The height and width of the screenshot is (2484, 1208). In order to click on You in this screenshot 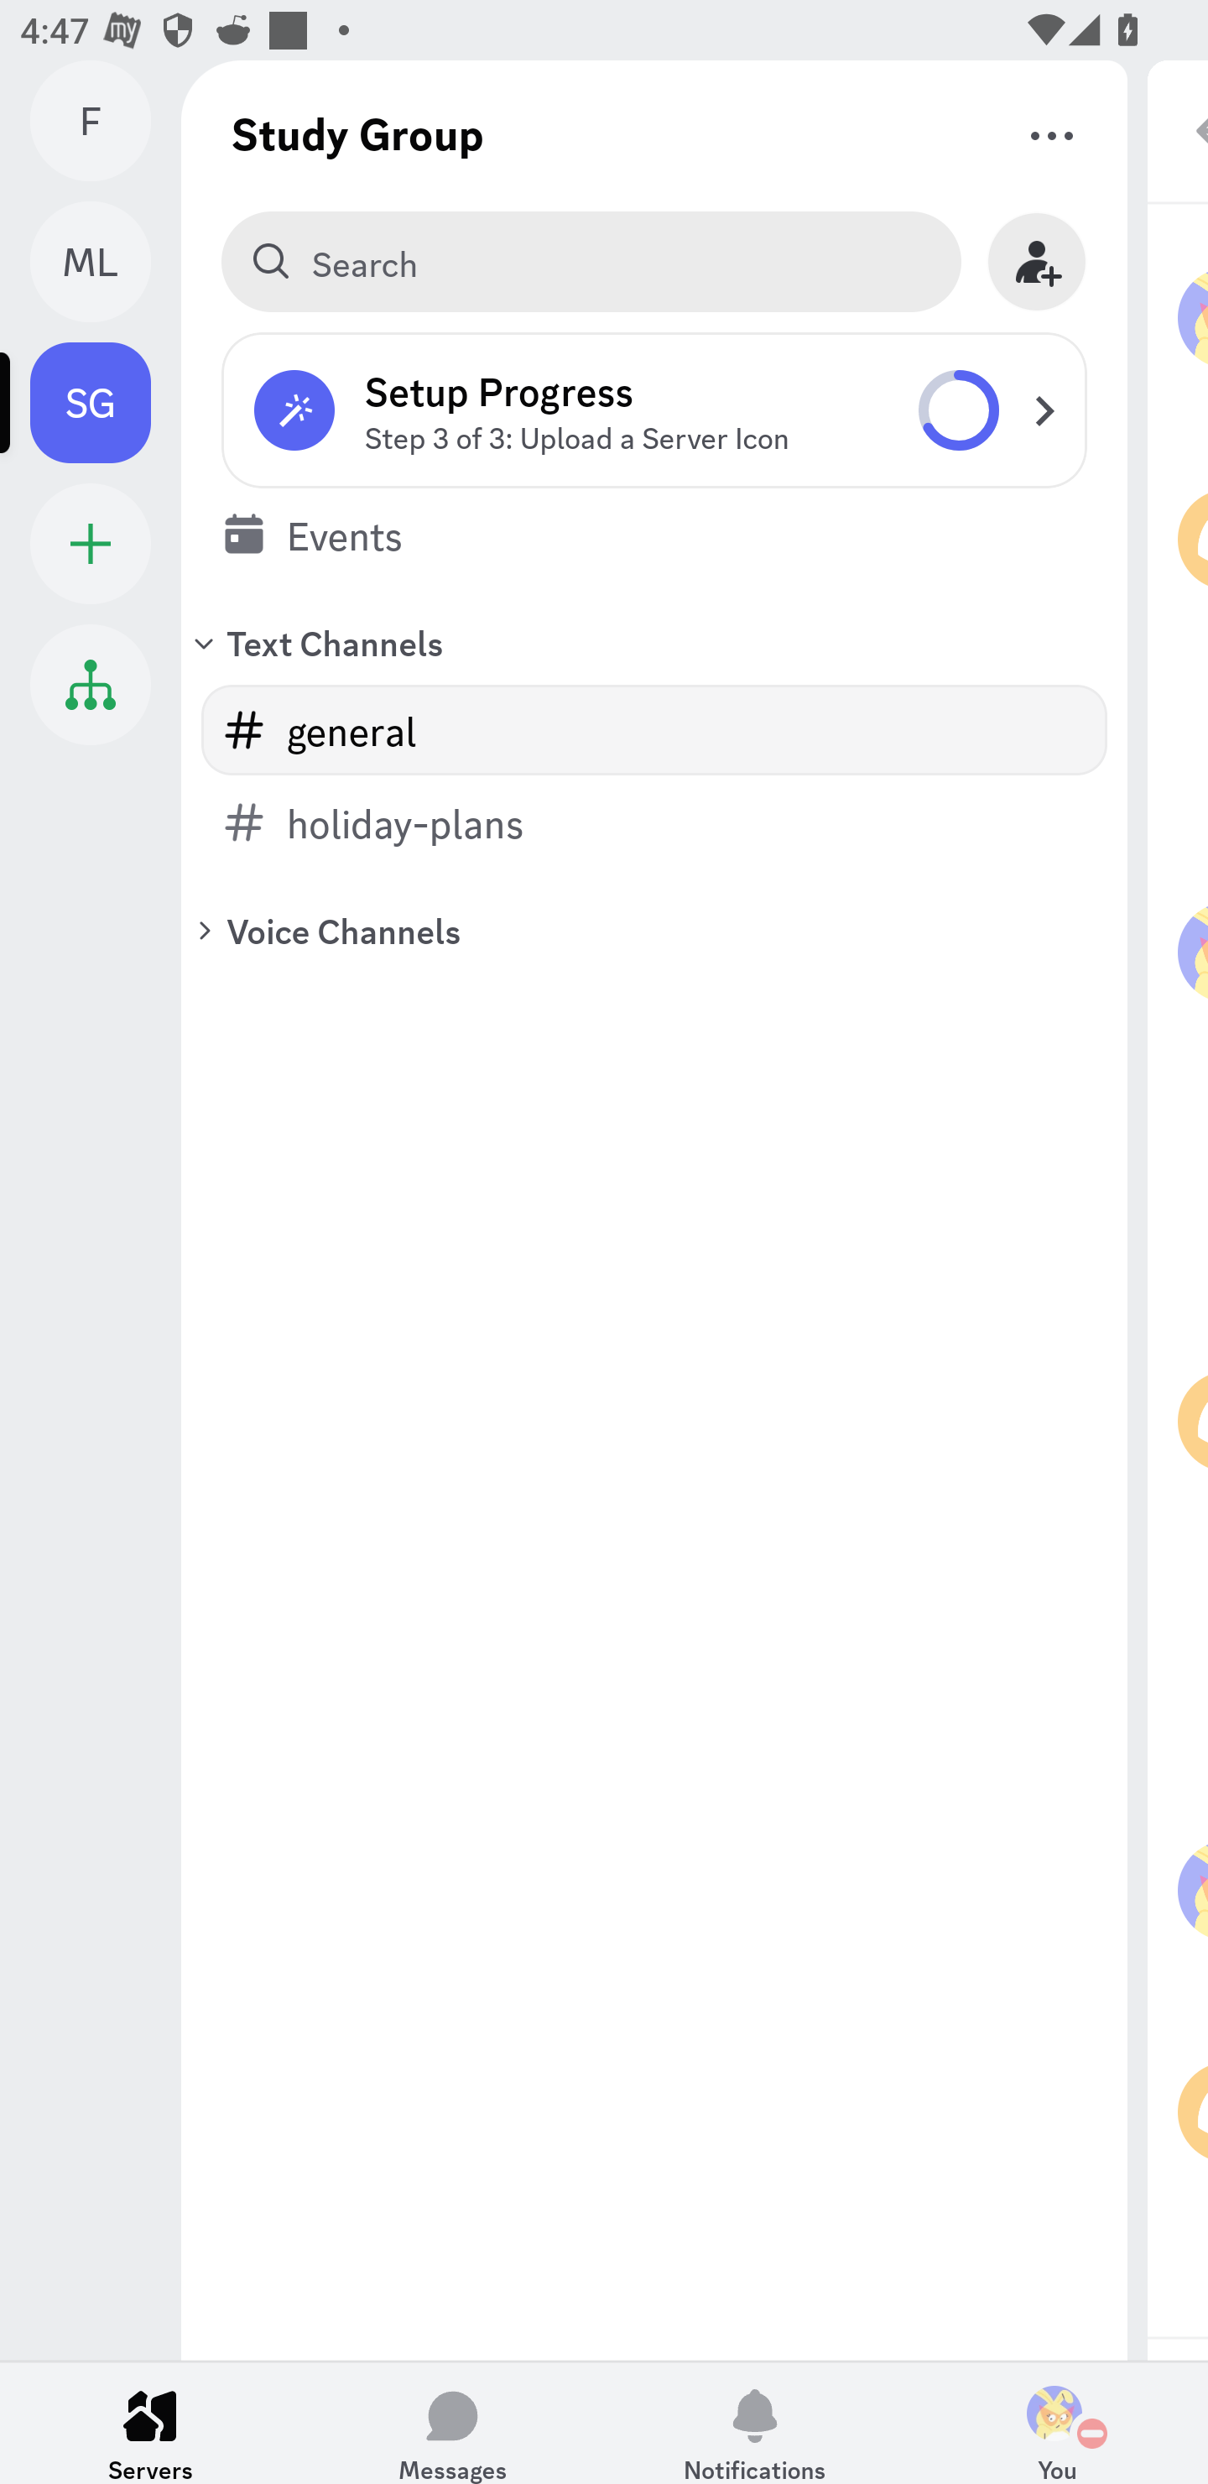, I will do `click(1057, 2423)`.